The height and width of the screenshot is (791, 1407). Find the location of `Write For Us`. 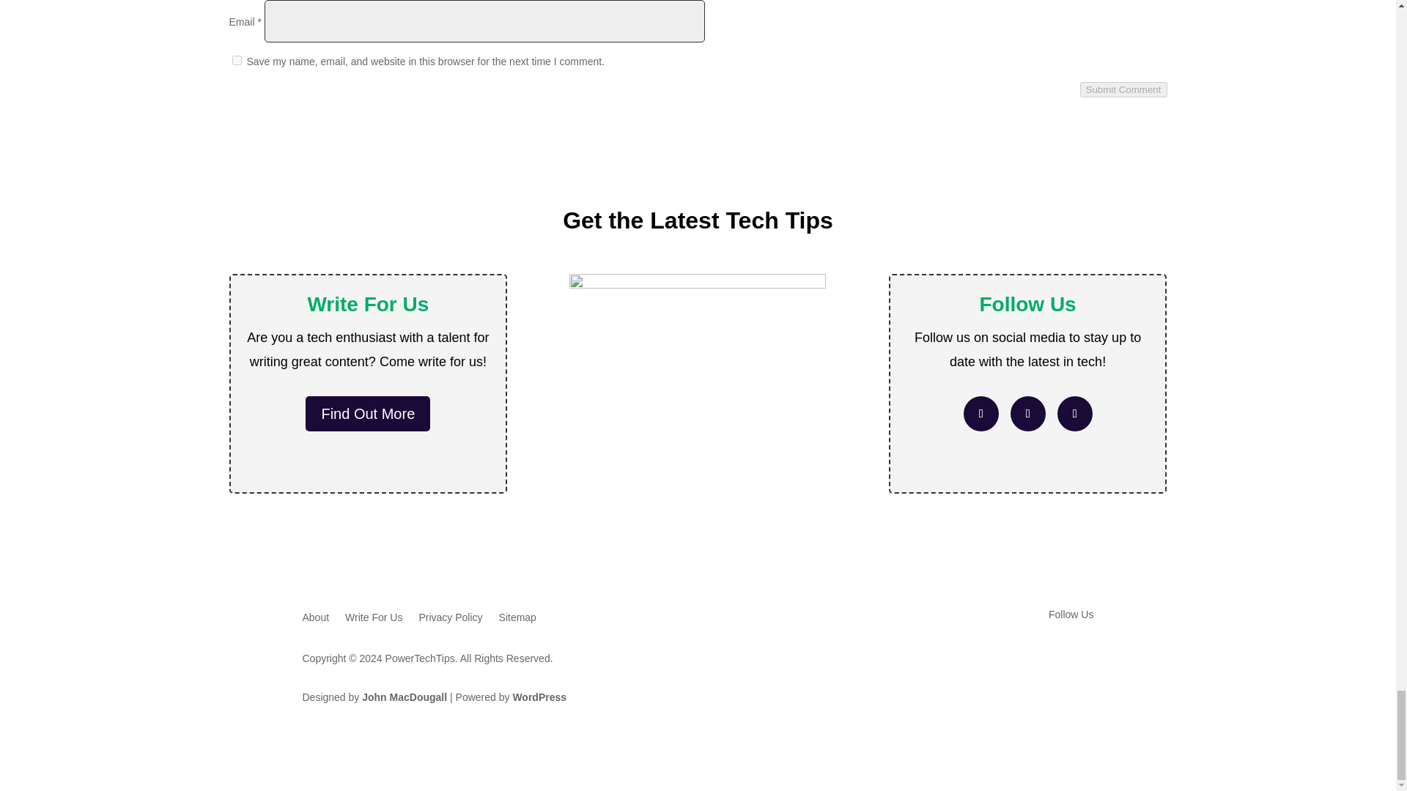

Write For Us is located at coordinates (374, 620).